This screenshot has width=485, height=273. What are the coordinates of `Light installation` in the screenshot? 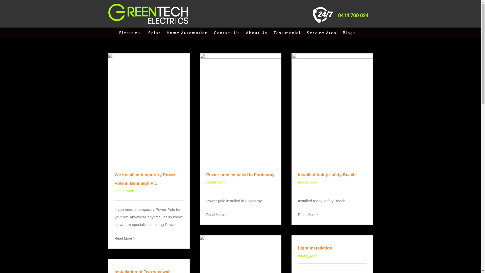 It's located at (315, 248).